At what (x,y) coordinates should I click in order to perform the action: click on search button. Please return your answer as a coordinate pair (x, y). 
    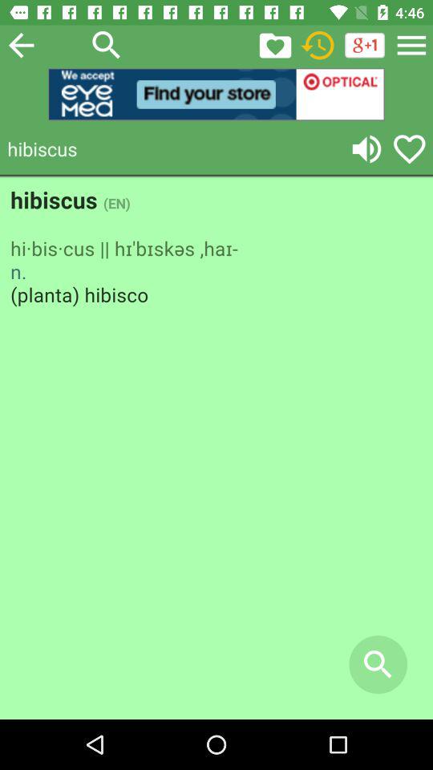
    Looking at the image, I should click on (107, 45).